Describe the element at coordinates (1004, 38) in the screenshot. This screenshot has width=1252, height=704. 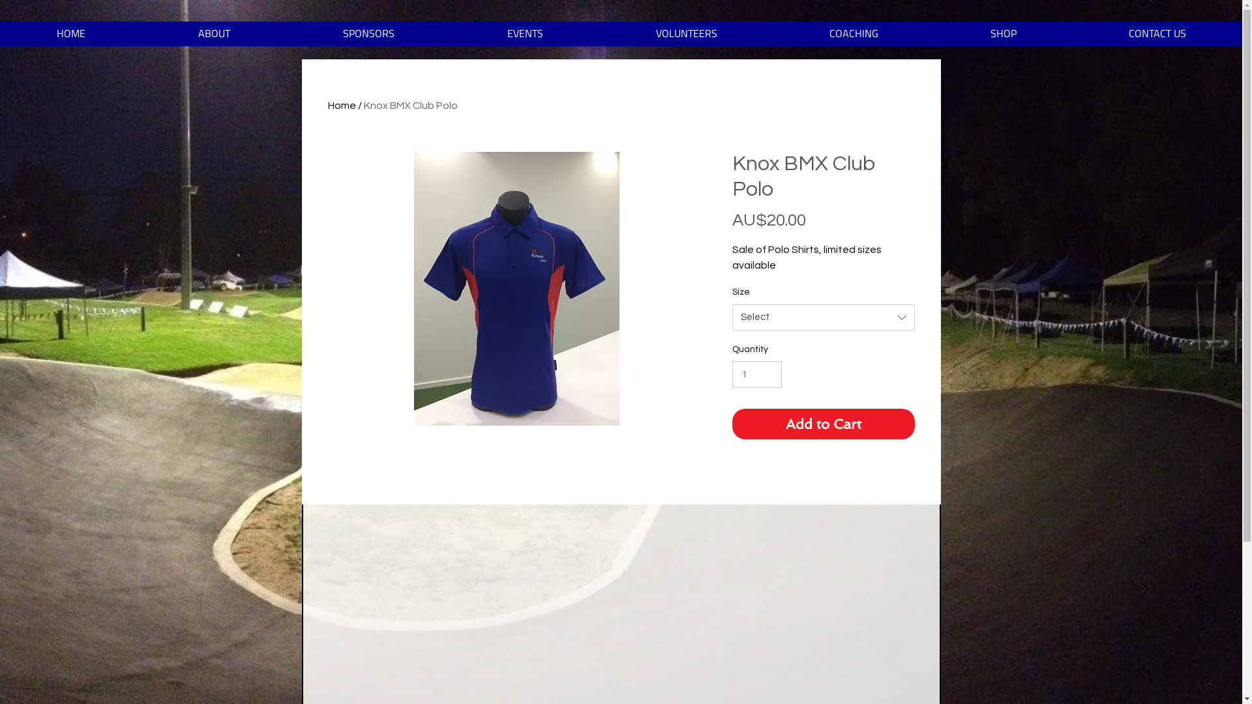
I see `SHOP` at that location.